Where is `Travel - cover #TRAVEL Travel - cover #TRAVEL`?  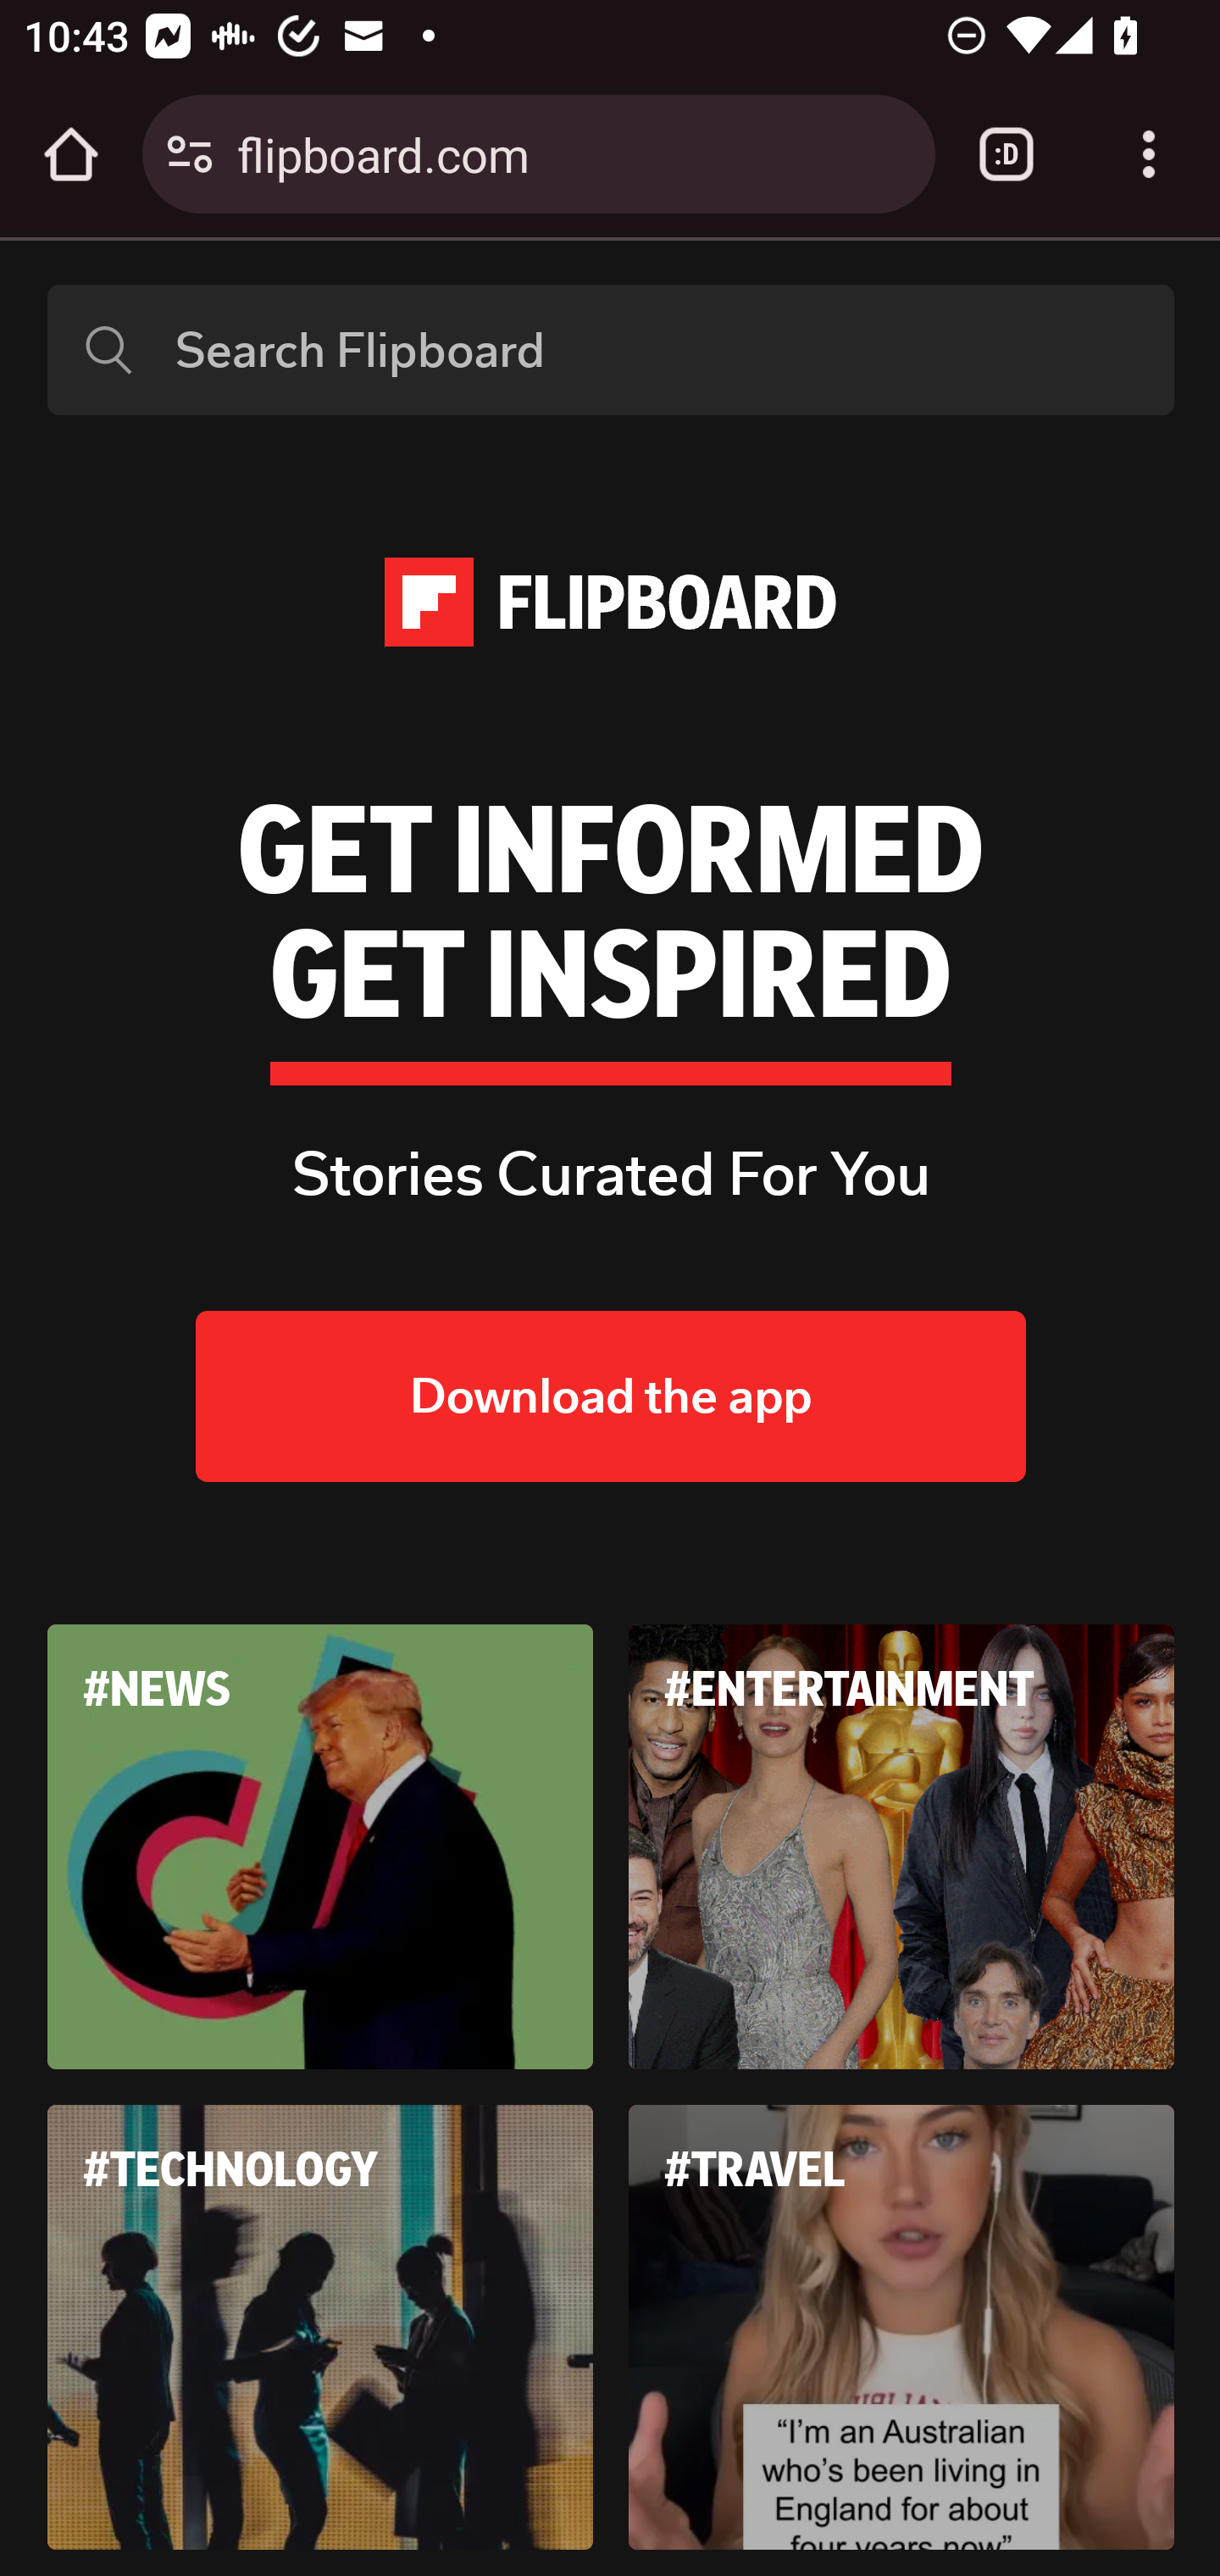 Travel - cover #TRAVEL Travel - cover #TRAVEL is located at coordinates (902, 2325).